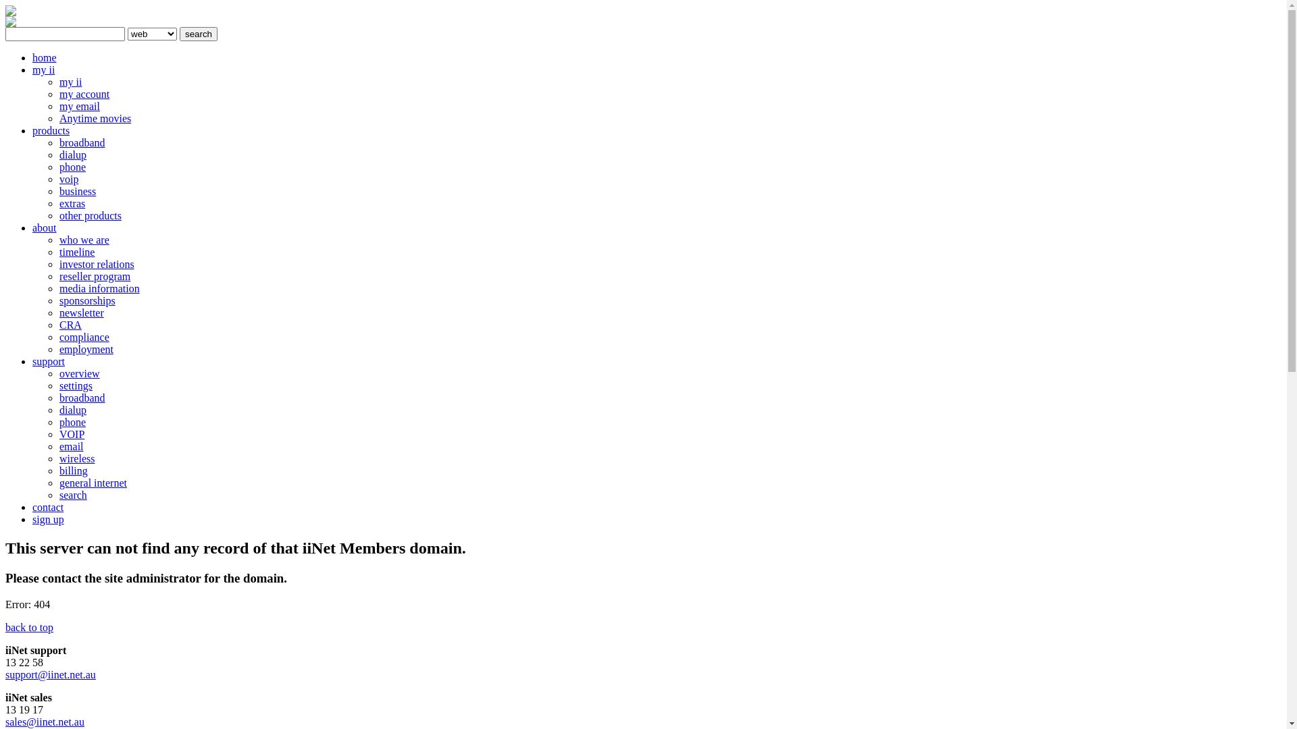 This screenshot has width=1297, height=729. Describe the element at coordinates (30, 628) in the screenshot. I see `back to top` at that location.